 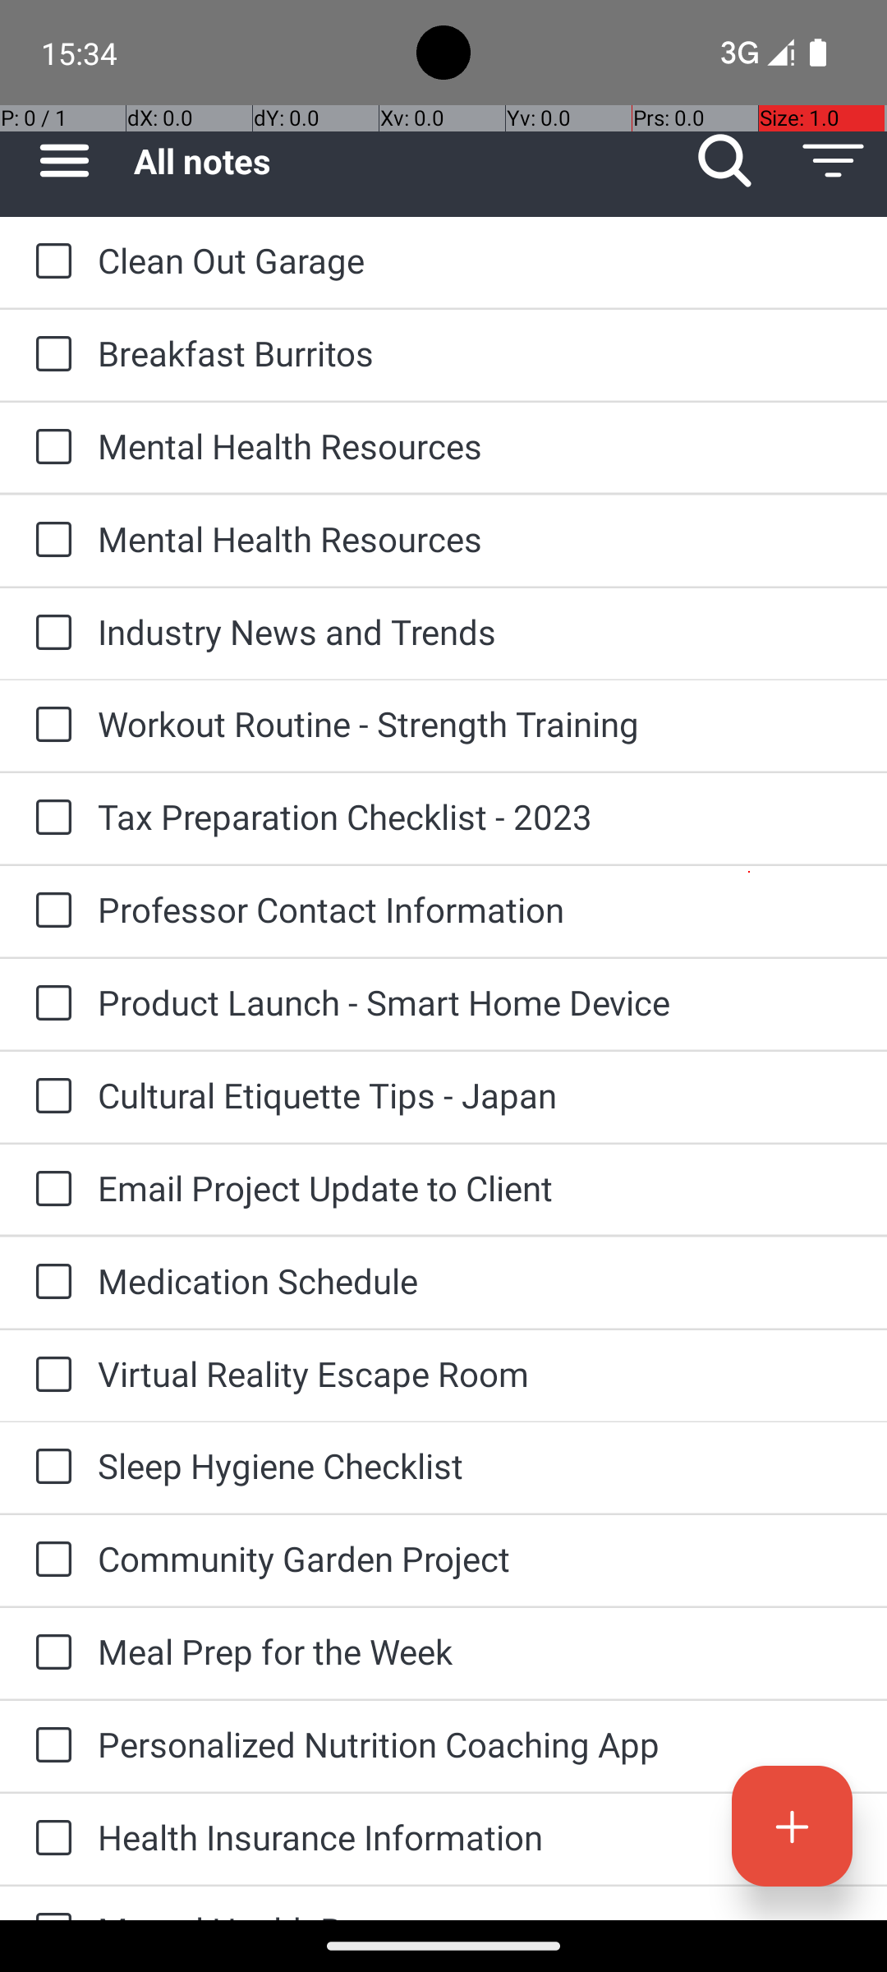 What do you see at coordinates (49, 448) in the screenshot?
I see `to-do: Mental Health Resources` at bounding box center [49, 448].